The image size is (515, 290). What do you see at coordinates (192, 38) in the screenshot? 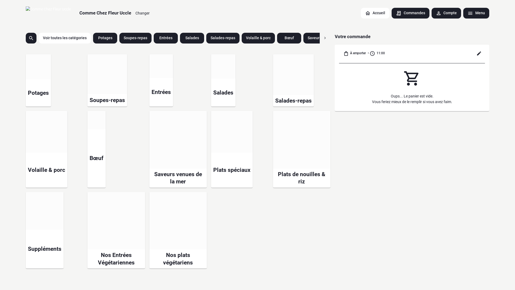
I see `Salades` at bounding box center [192, 38].